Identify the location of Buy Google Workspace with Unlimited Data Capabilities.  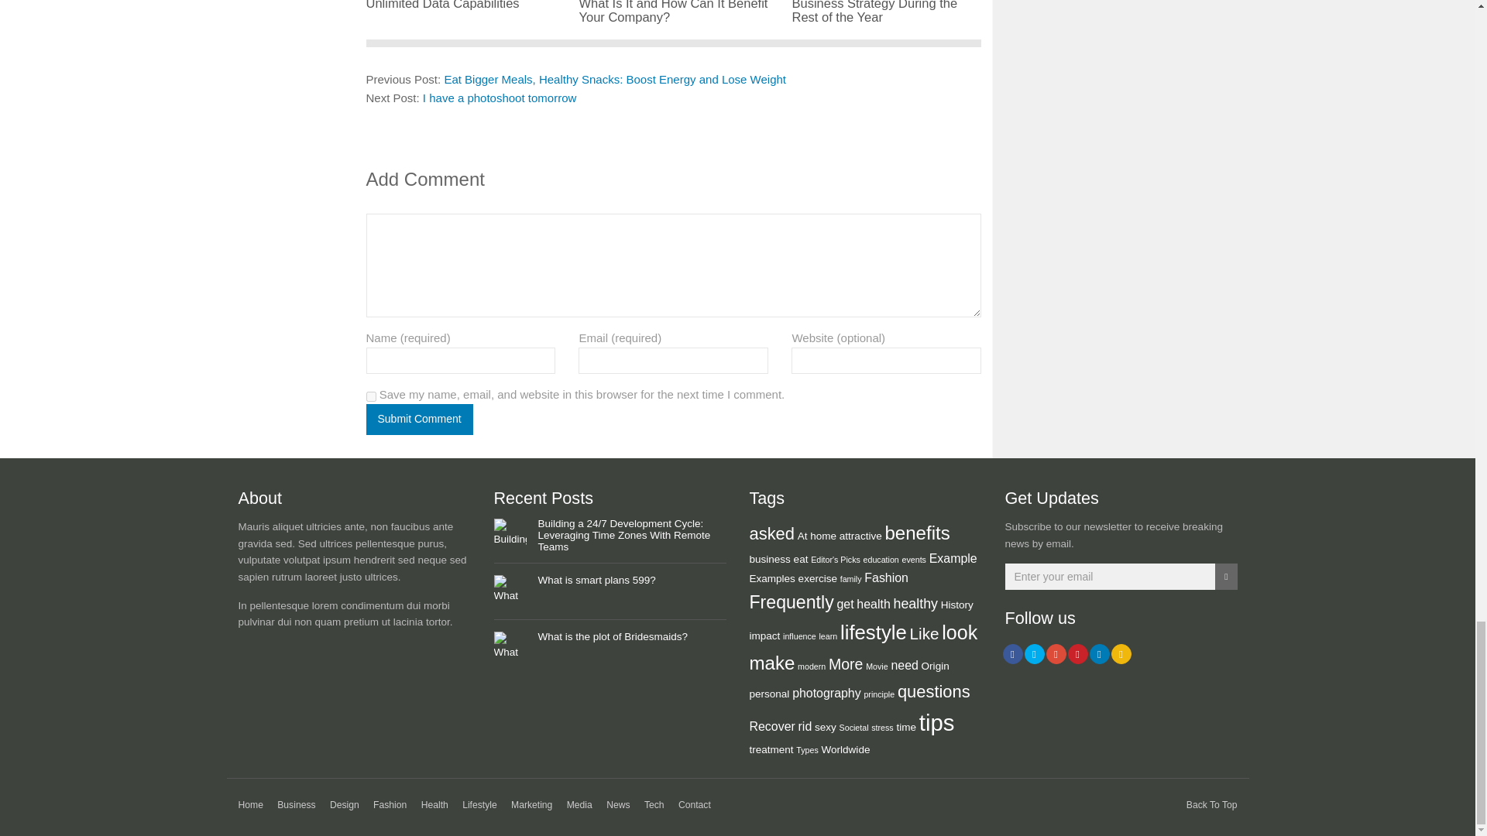
(460, 5).